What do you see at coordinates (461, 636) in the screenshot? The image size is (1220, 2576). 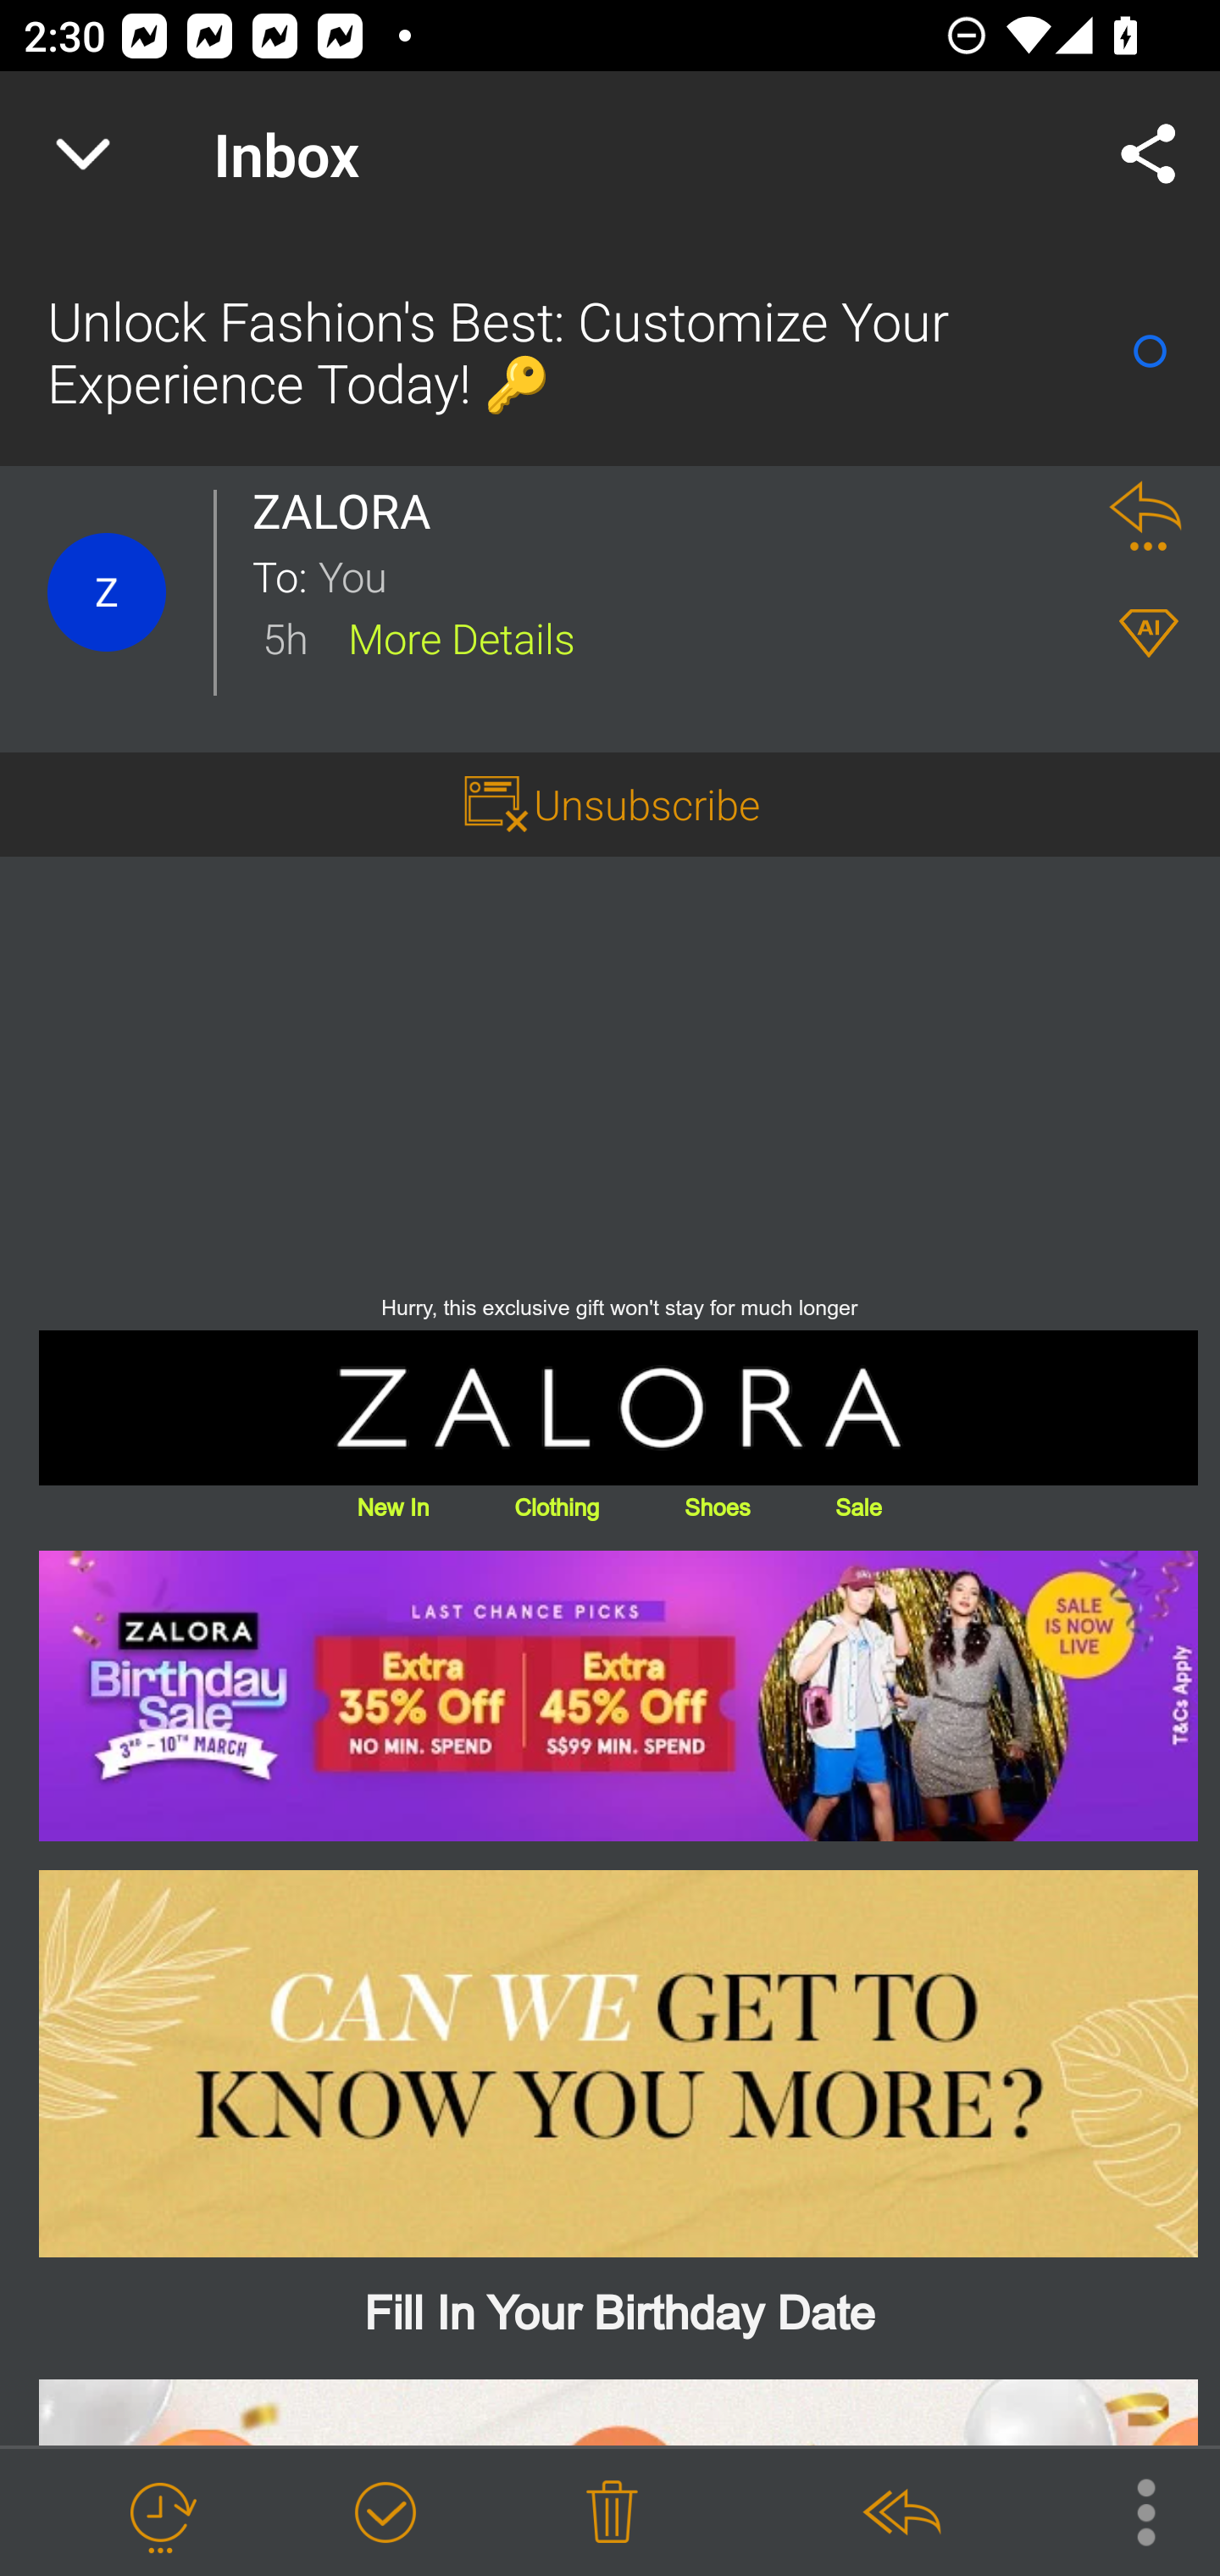 I see `More Details` at bounding box center [461, 636].